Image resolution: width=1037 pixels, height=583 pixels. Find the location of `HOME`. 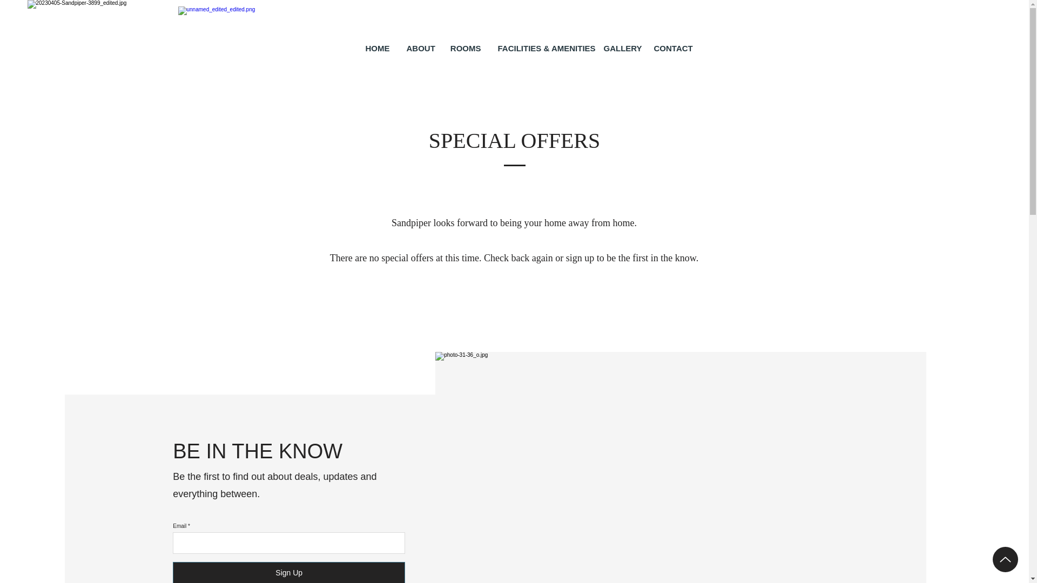

HOME is located at coordinates (377, 48).